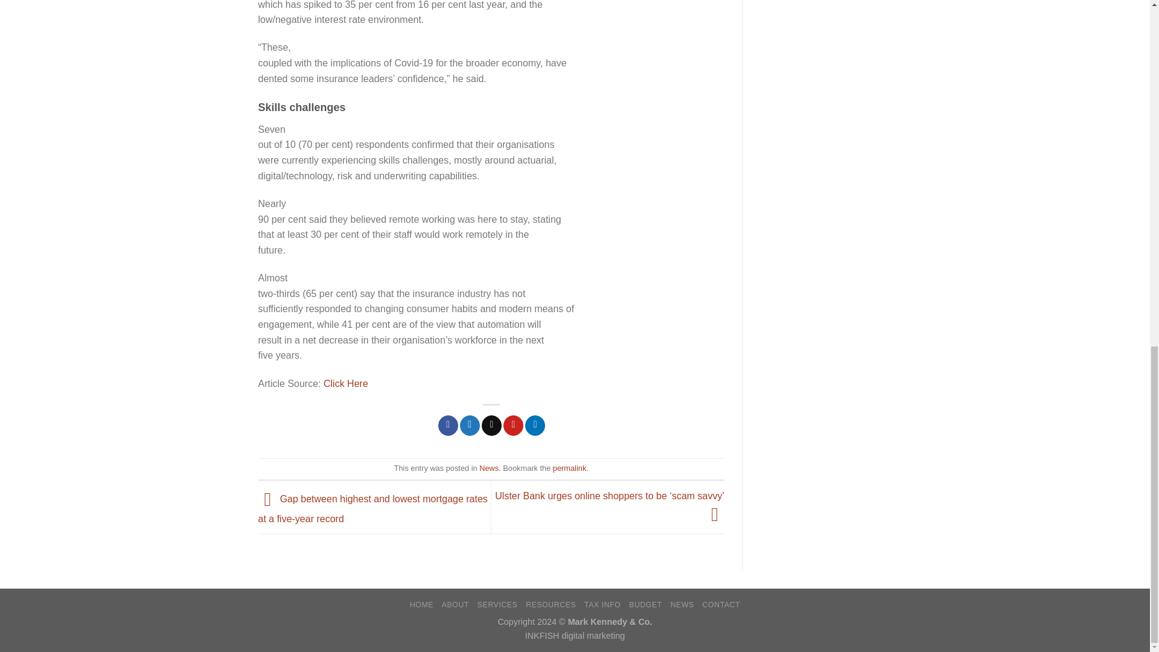 This screenshot has width=1159, height=652. Describe the element at coordinates (470, 425) in the screenshot. I see `Share on Twitter` at that location.